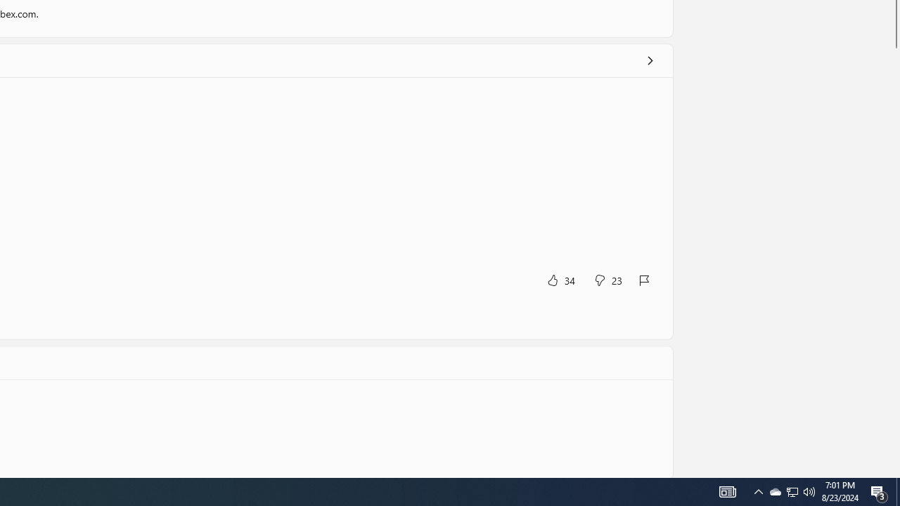 This screenshot has height=506, width=900. Describe the element at coordinates (894, 472) in the screenshot. I see `Vertical Small Increase` at that location.